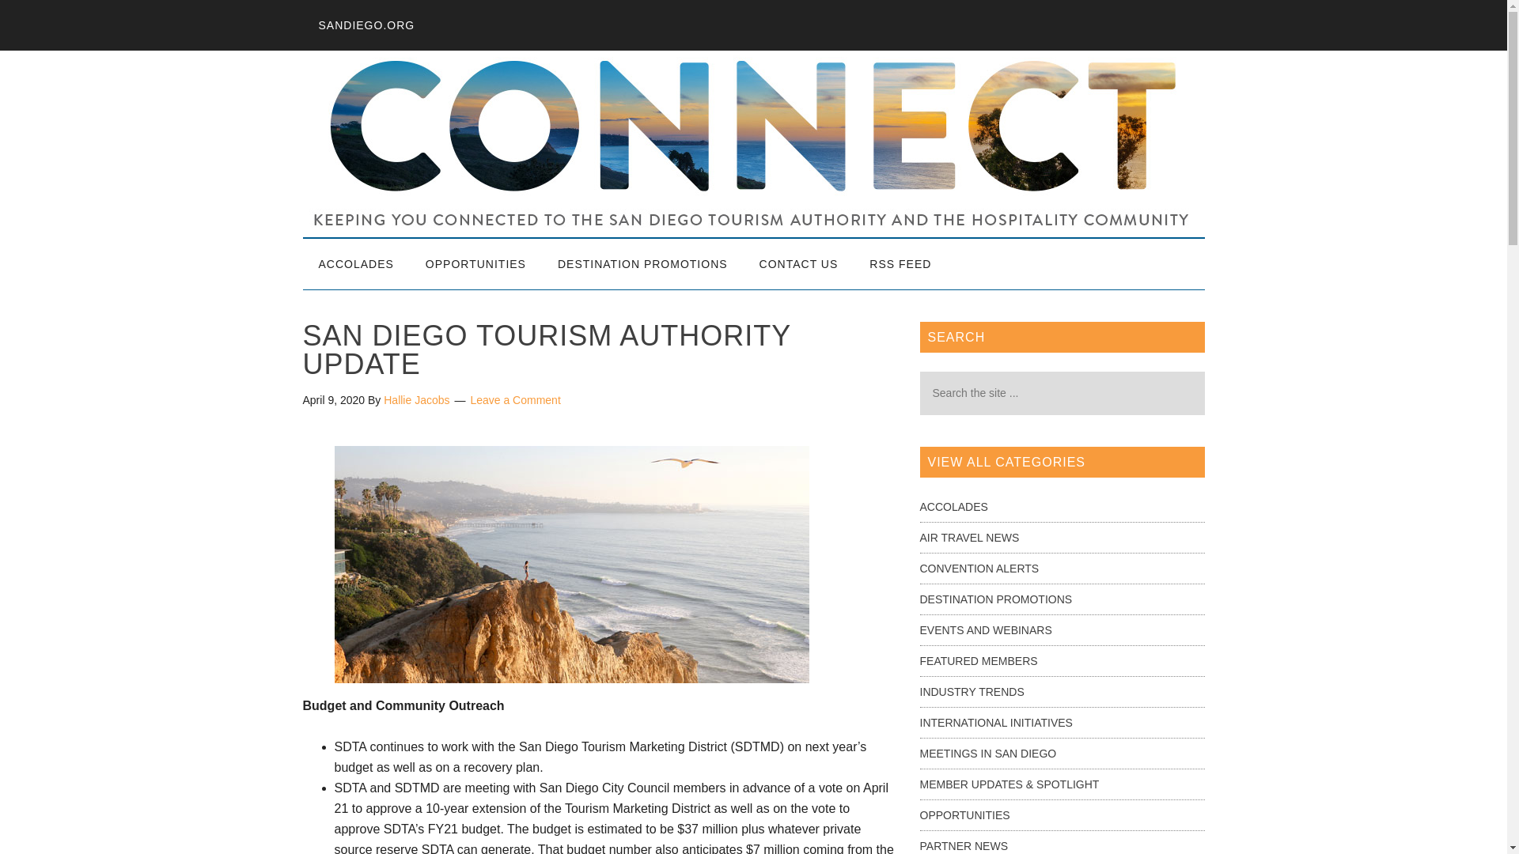 The height and width of the screenshot is (854, 1519). What do you see at coordinates (642, 264) in the screenshot?
I see `DESTINATION PROMOTIONS` at bounding box center [642, 264].